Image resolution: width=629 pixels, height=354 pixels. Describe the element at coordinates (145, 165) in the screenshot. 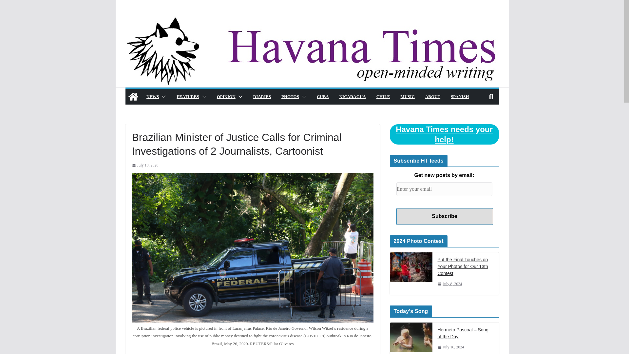

I see `July 18, 2020` at that location.